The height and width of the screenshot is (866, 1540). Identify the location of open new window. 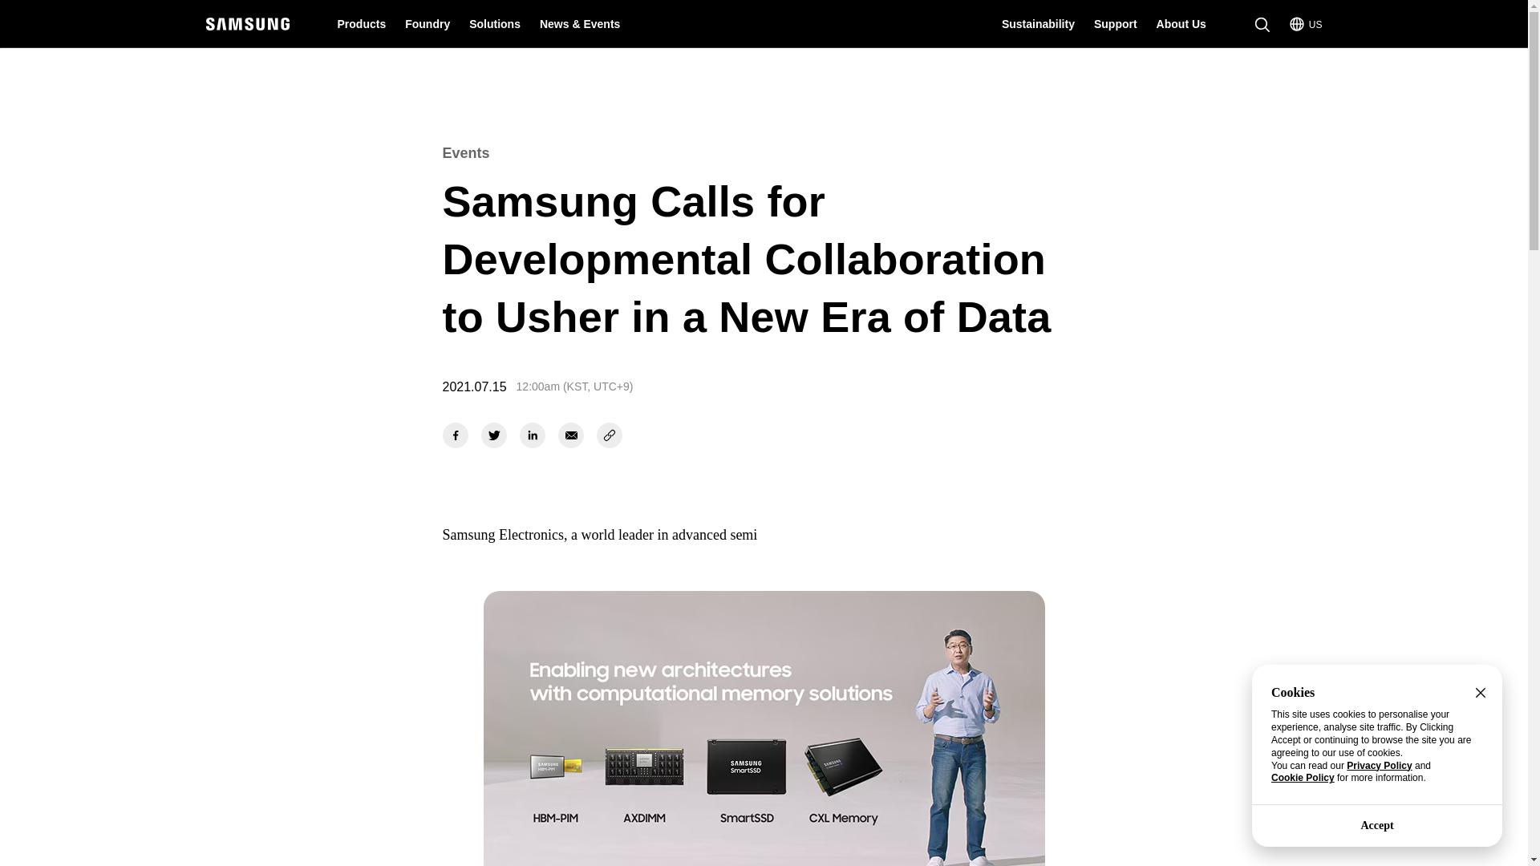
(533, 435).